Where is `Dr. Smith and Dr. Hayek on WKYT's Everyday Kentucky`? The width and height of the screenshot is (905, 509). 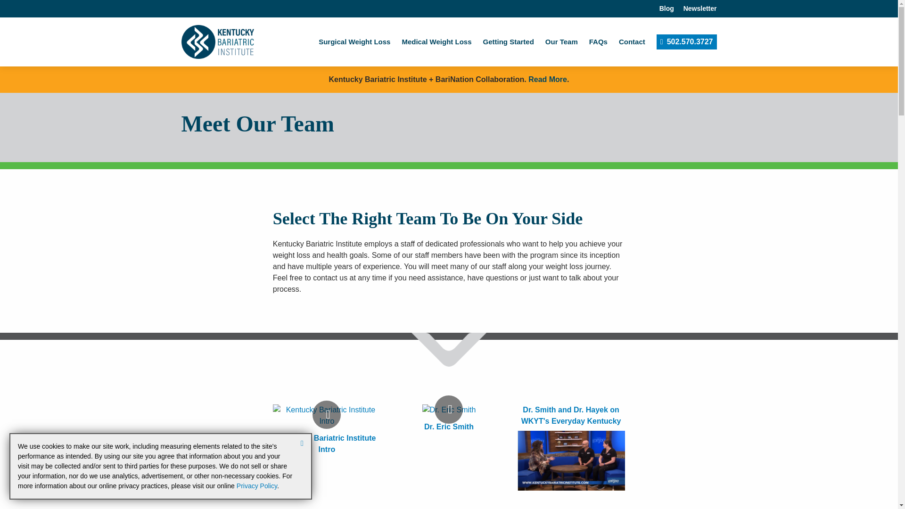 Dr. Smith and Dr. Hayek on WKYT's Everyday Kentucky is located at coordinates (571, 415).